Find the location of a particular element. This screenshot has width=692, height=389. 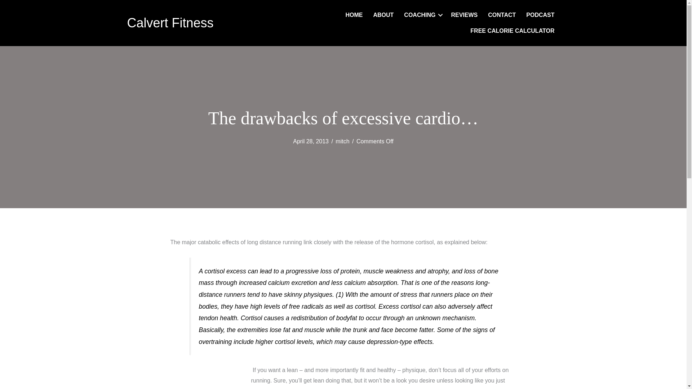

PODCAST is located at coordinates (540, 15).